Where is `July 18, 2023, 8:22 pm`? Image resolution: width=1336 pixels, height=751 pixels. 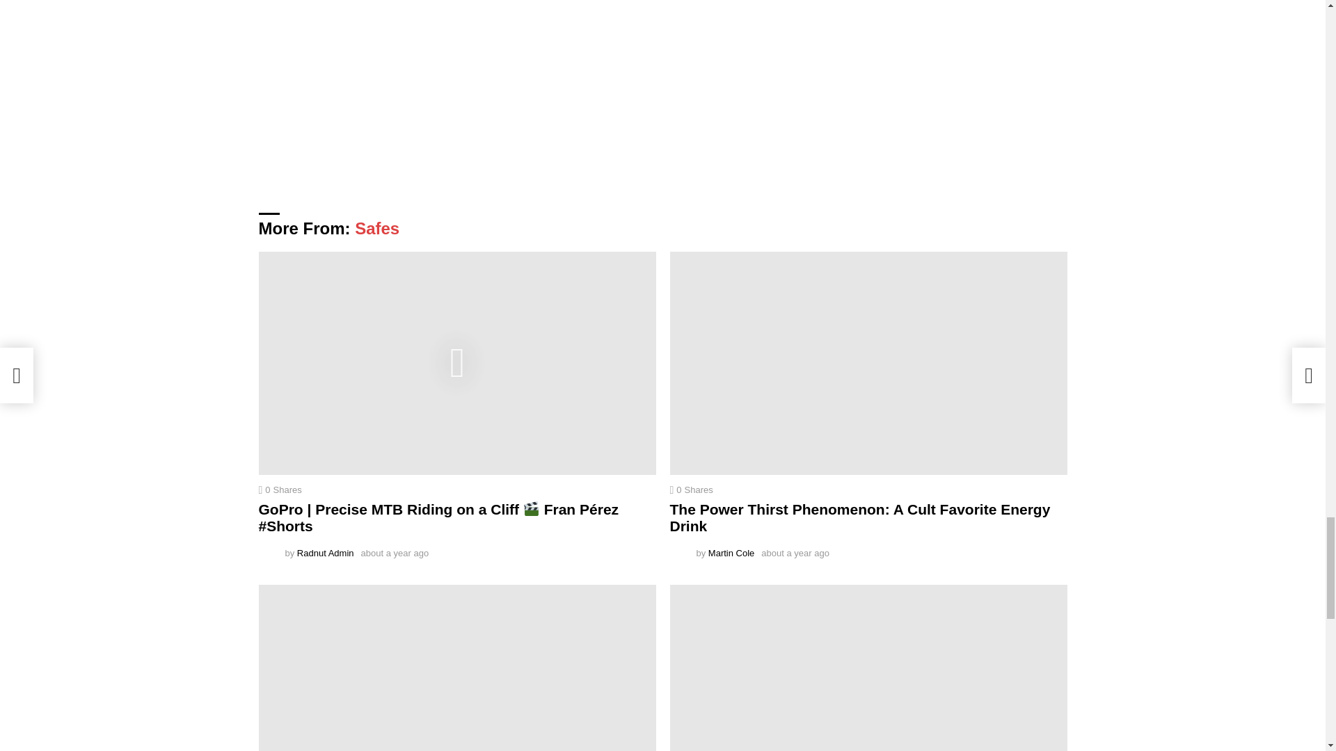
July 18, 2023, 8:22 pm is located at coordinates (795, 554).